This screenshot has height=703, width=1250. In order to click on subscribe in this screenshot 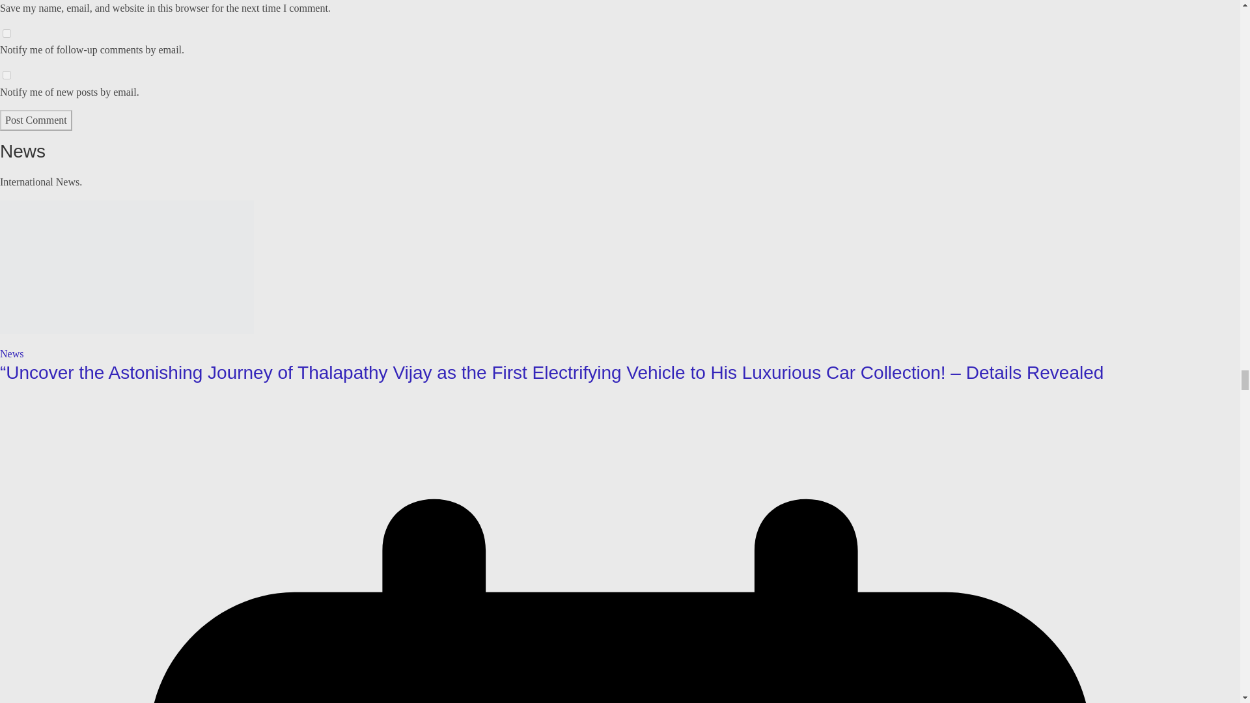, I will do `click(7, 34)`.